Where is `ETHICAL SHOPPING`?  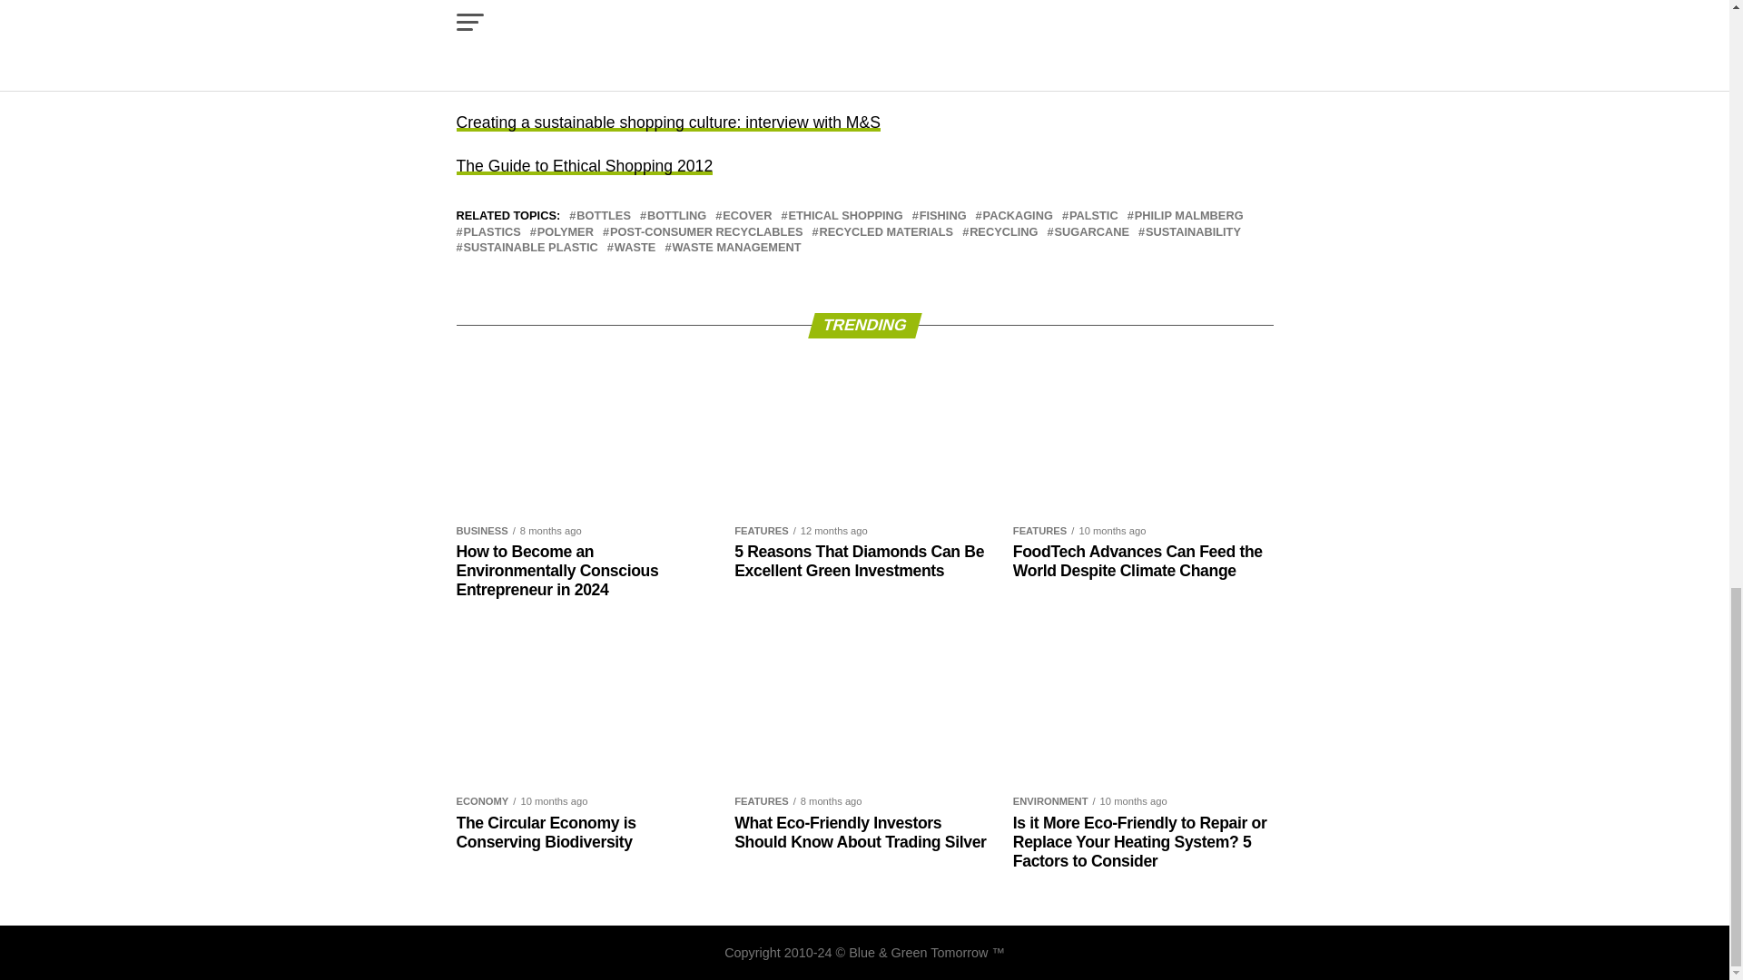 ETHICAL SHOPPING is located at coordinates (844, 216).